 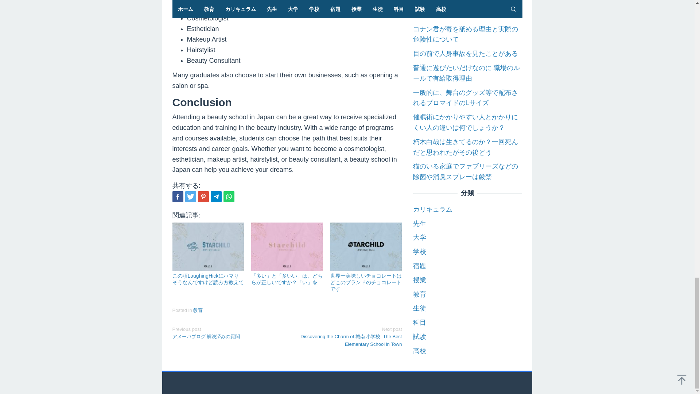 What do you see at coordinates (203, 196) in the screenshot?
I see `Pin this` at bounding box center [203, 196].